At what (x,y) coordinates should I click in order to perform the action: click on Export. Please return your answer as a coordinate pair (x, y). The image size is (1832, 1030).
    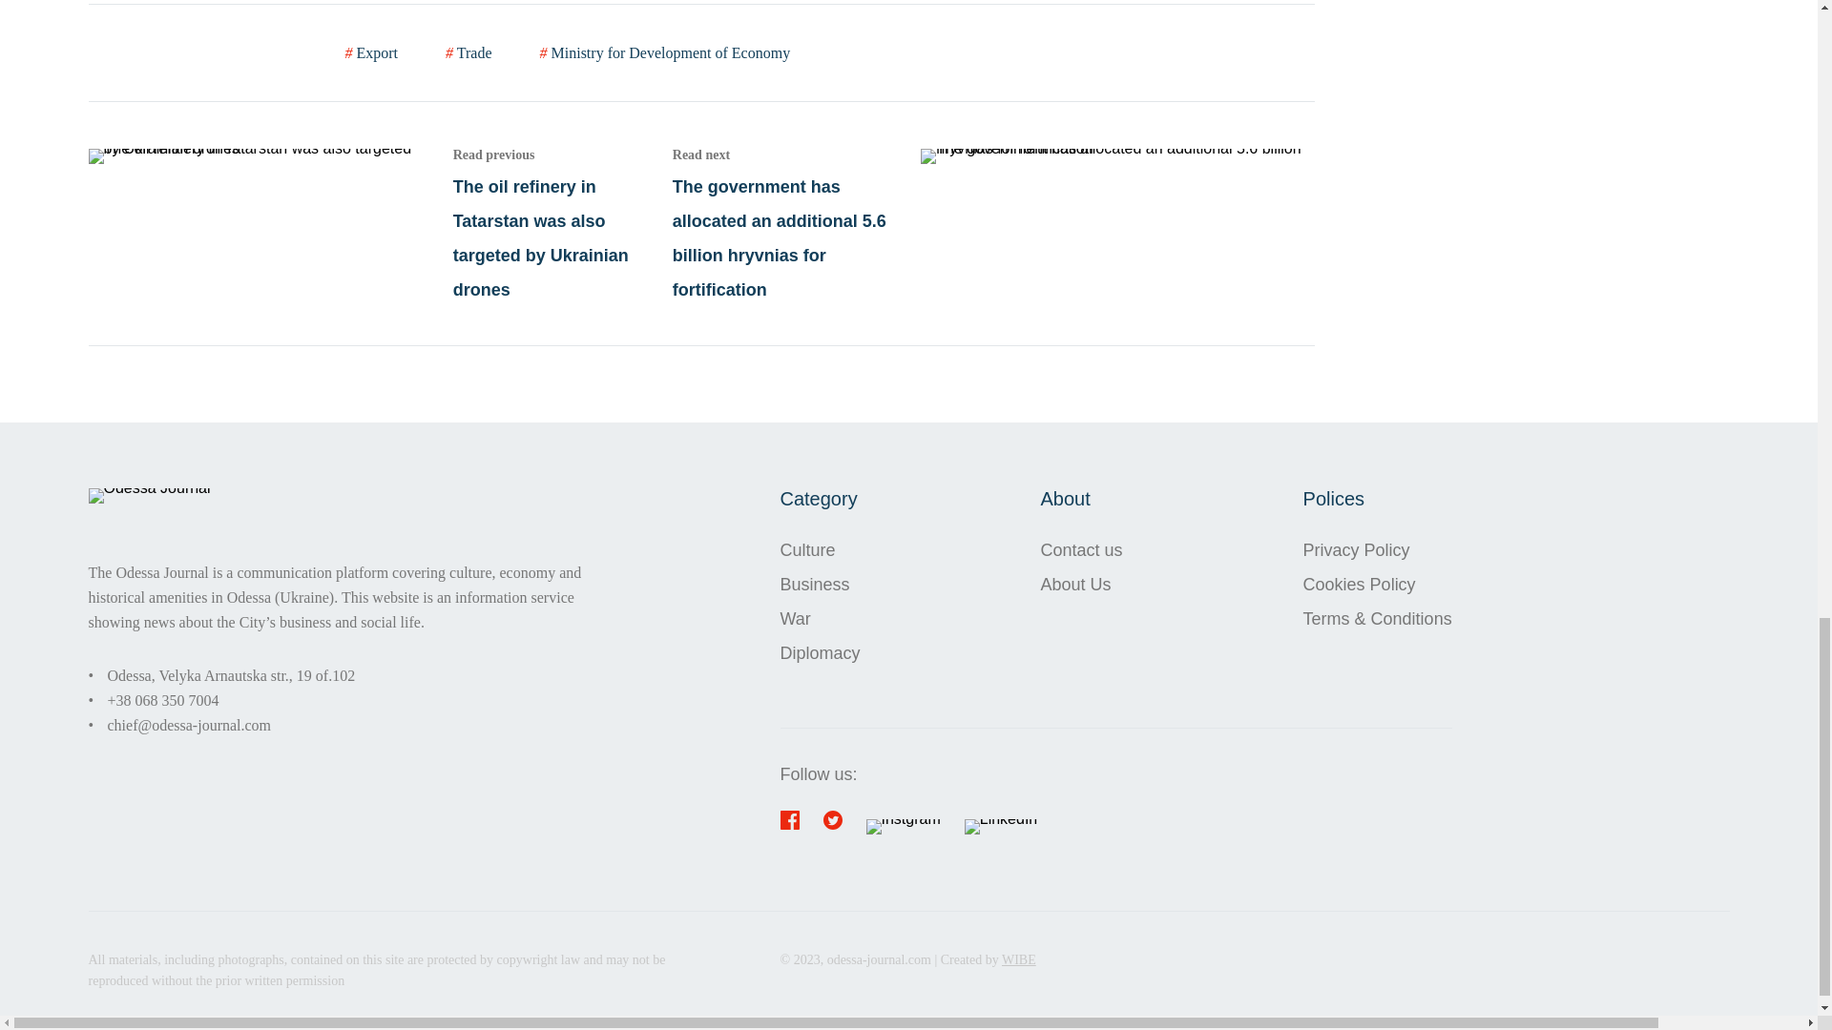
    Looking at the image, I should click on (372, 52).